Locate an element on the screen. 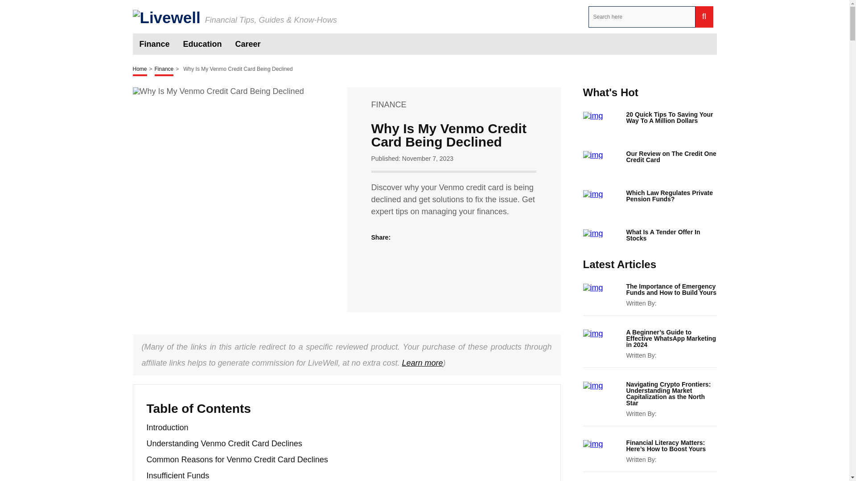 This screenshot has height=481, width=856. Finance is located at coordinates (164, 69).